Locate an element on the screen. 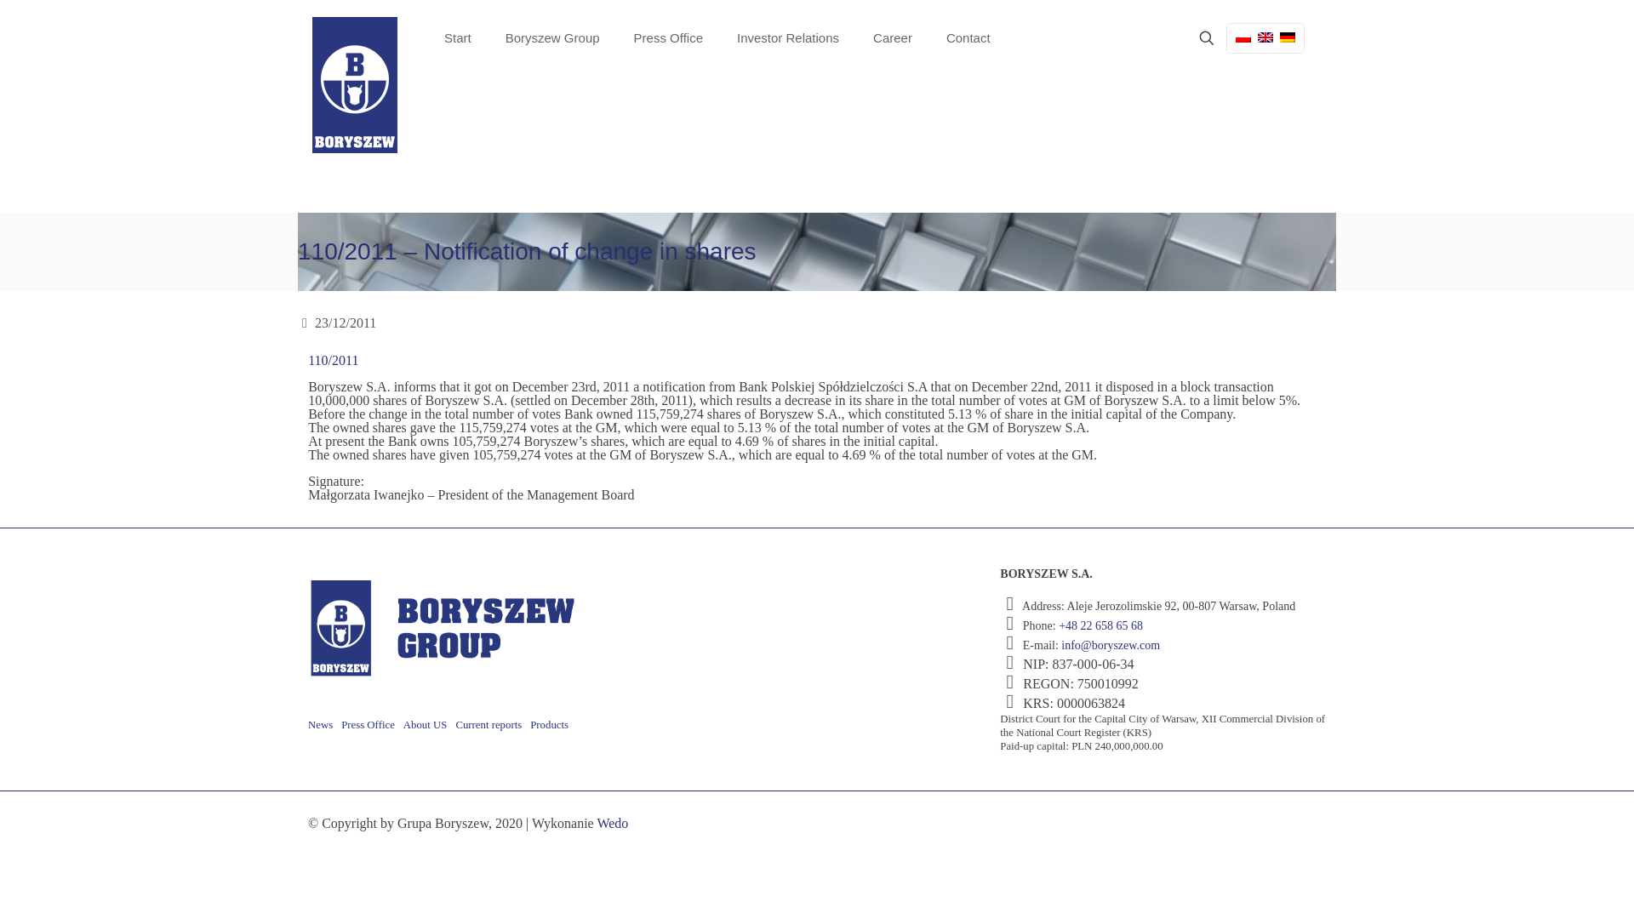 This screenshot has width=1634, height=919. Press Office is located at coordinates (669, 37).